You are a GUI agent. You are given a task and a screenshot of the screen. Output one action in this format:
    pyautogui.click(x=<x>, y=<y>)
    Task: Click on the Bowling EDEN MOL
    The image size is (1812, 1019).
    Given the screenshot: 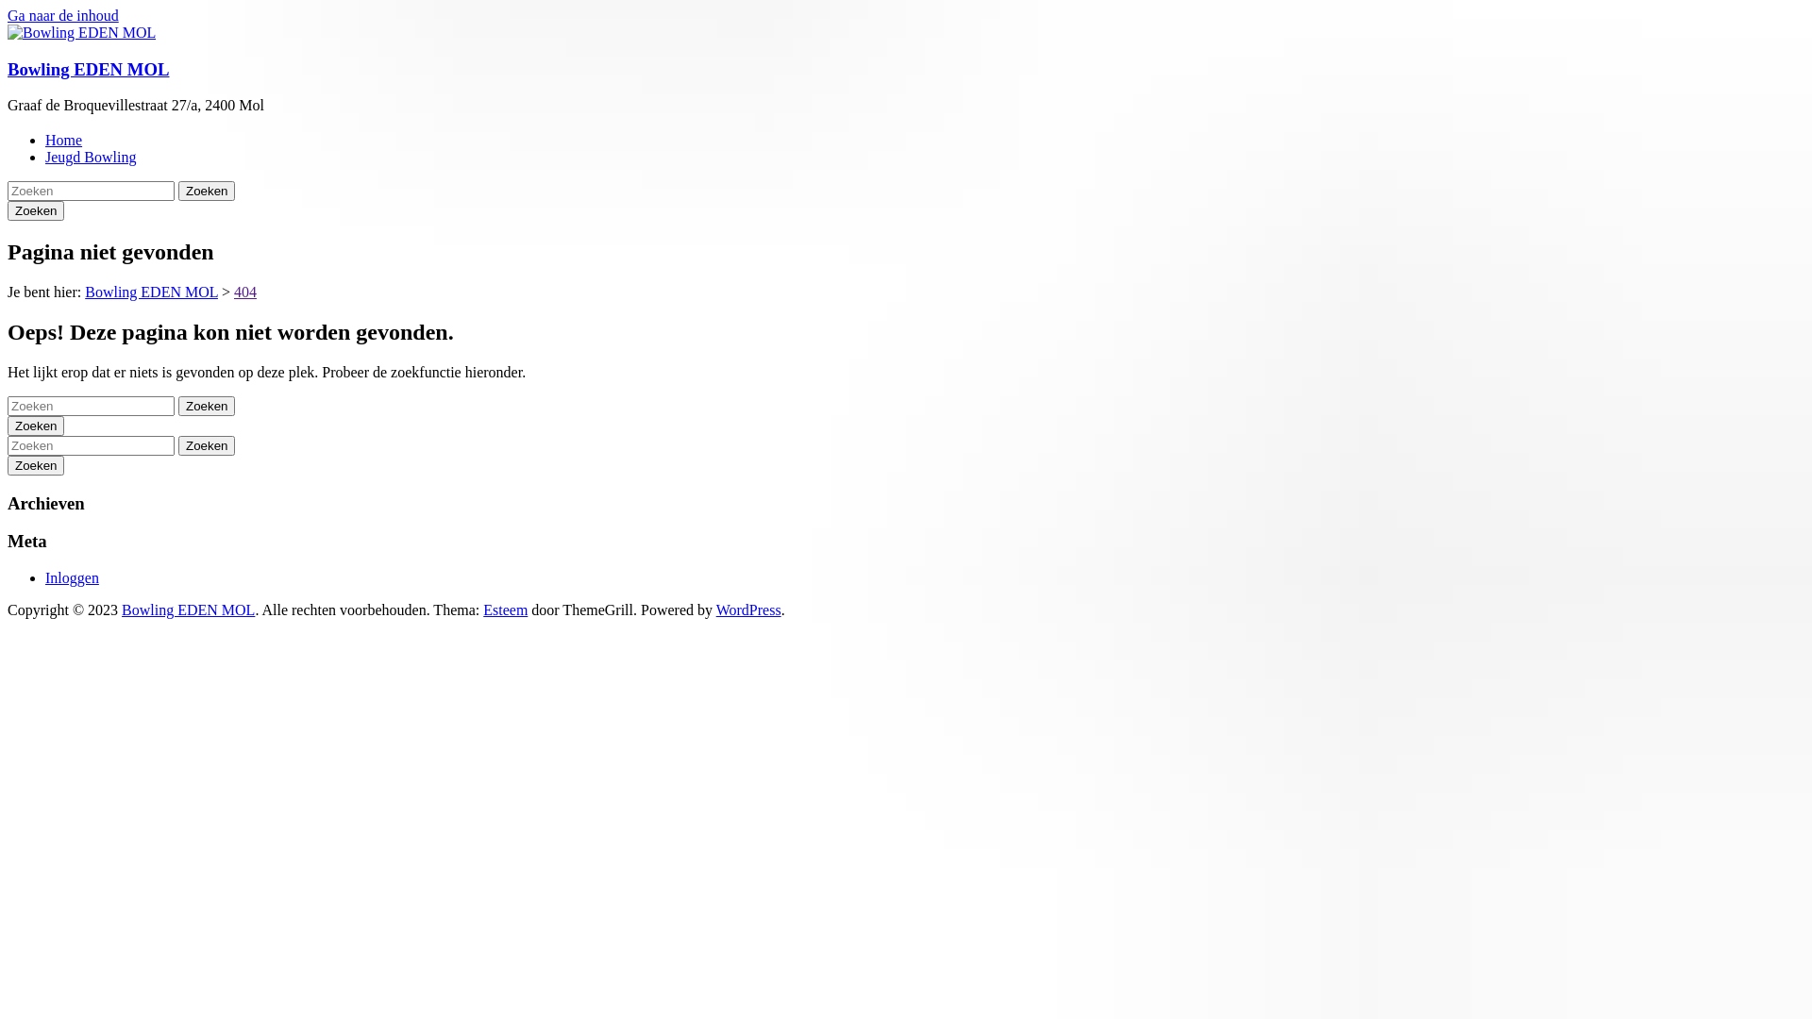 What is the action you would take?
    pyautogui.click(x=89, y=70)
    